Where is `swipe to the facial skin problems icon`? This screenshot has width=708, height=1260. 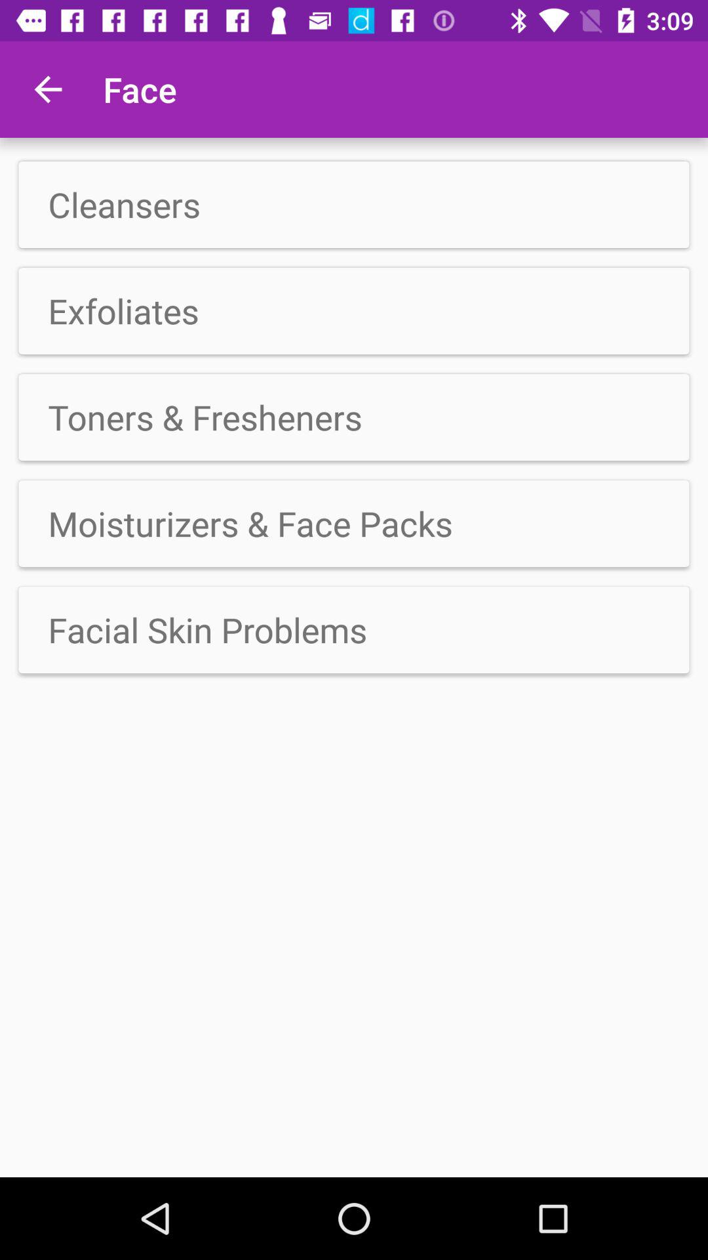 swipe to the facial skin problems icon is located at coordinates (354, 629).